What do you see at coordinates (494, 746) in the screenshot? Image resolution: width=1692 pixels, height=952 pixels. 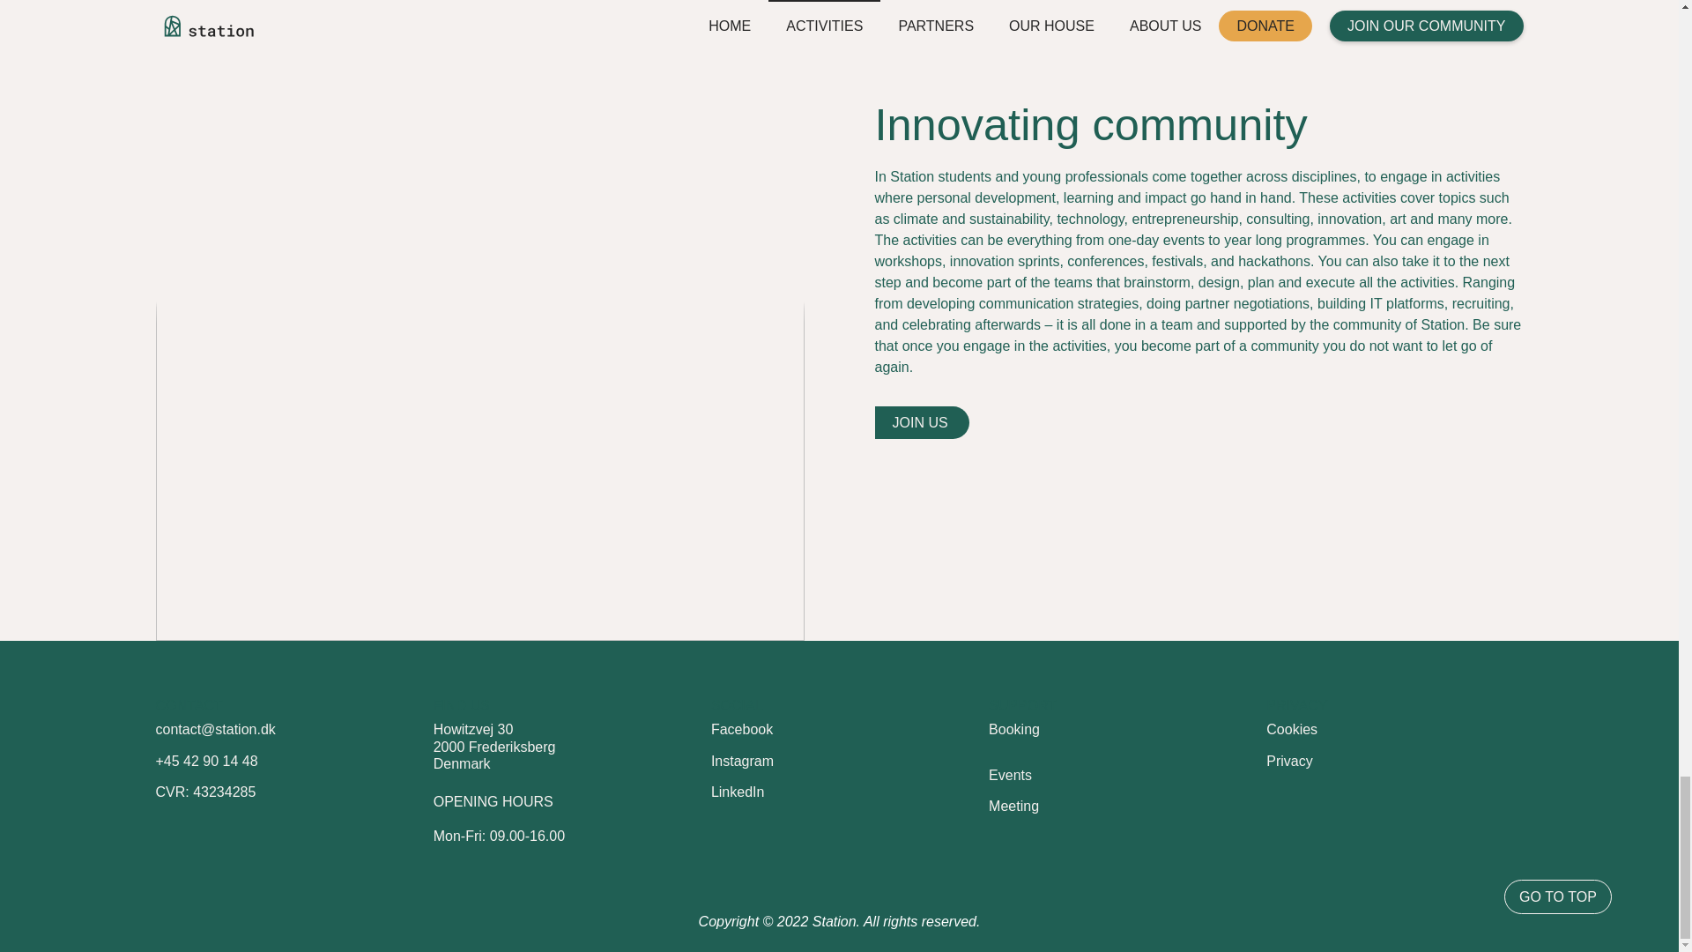 I see `Booking` at bounding box center [494, 746].